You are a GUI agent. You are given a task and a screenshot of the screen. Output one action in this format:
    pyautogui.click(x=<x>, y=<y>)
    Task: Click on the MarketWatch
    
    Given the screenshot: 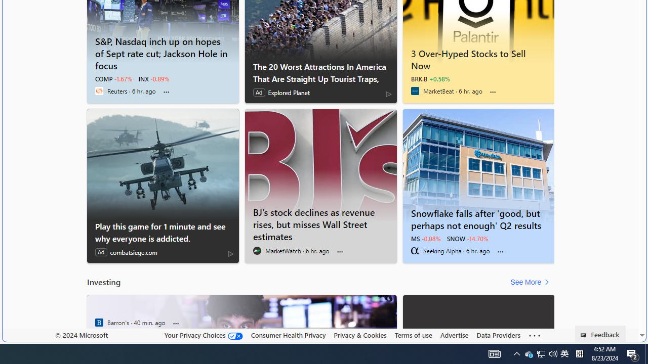 What is the action you would take?
    pyautogui.click(x=257, y=251)
    